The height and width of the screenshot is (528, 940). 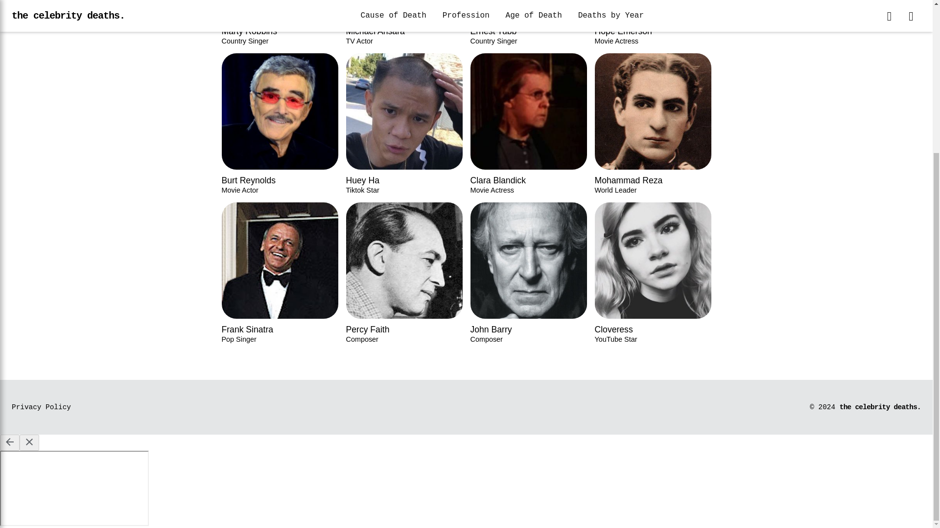 What do you see at coordinates (279, 22) in the screenshot?
I see `Privacy Policy` at bounding box center [279, 22].